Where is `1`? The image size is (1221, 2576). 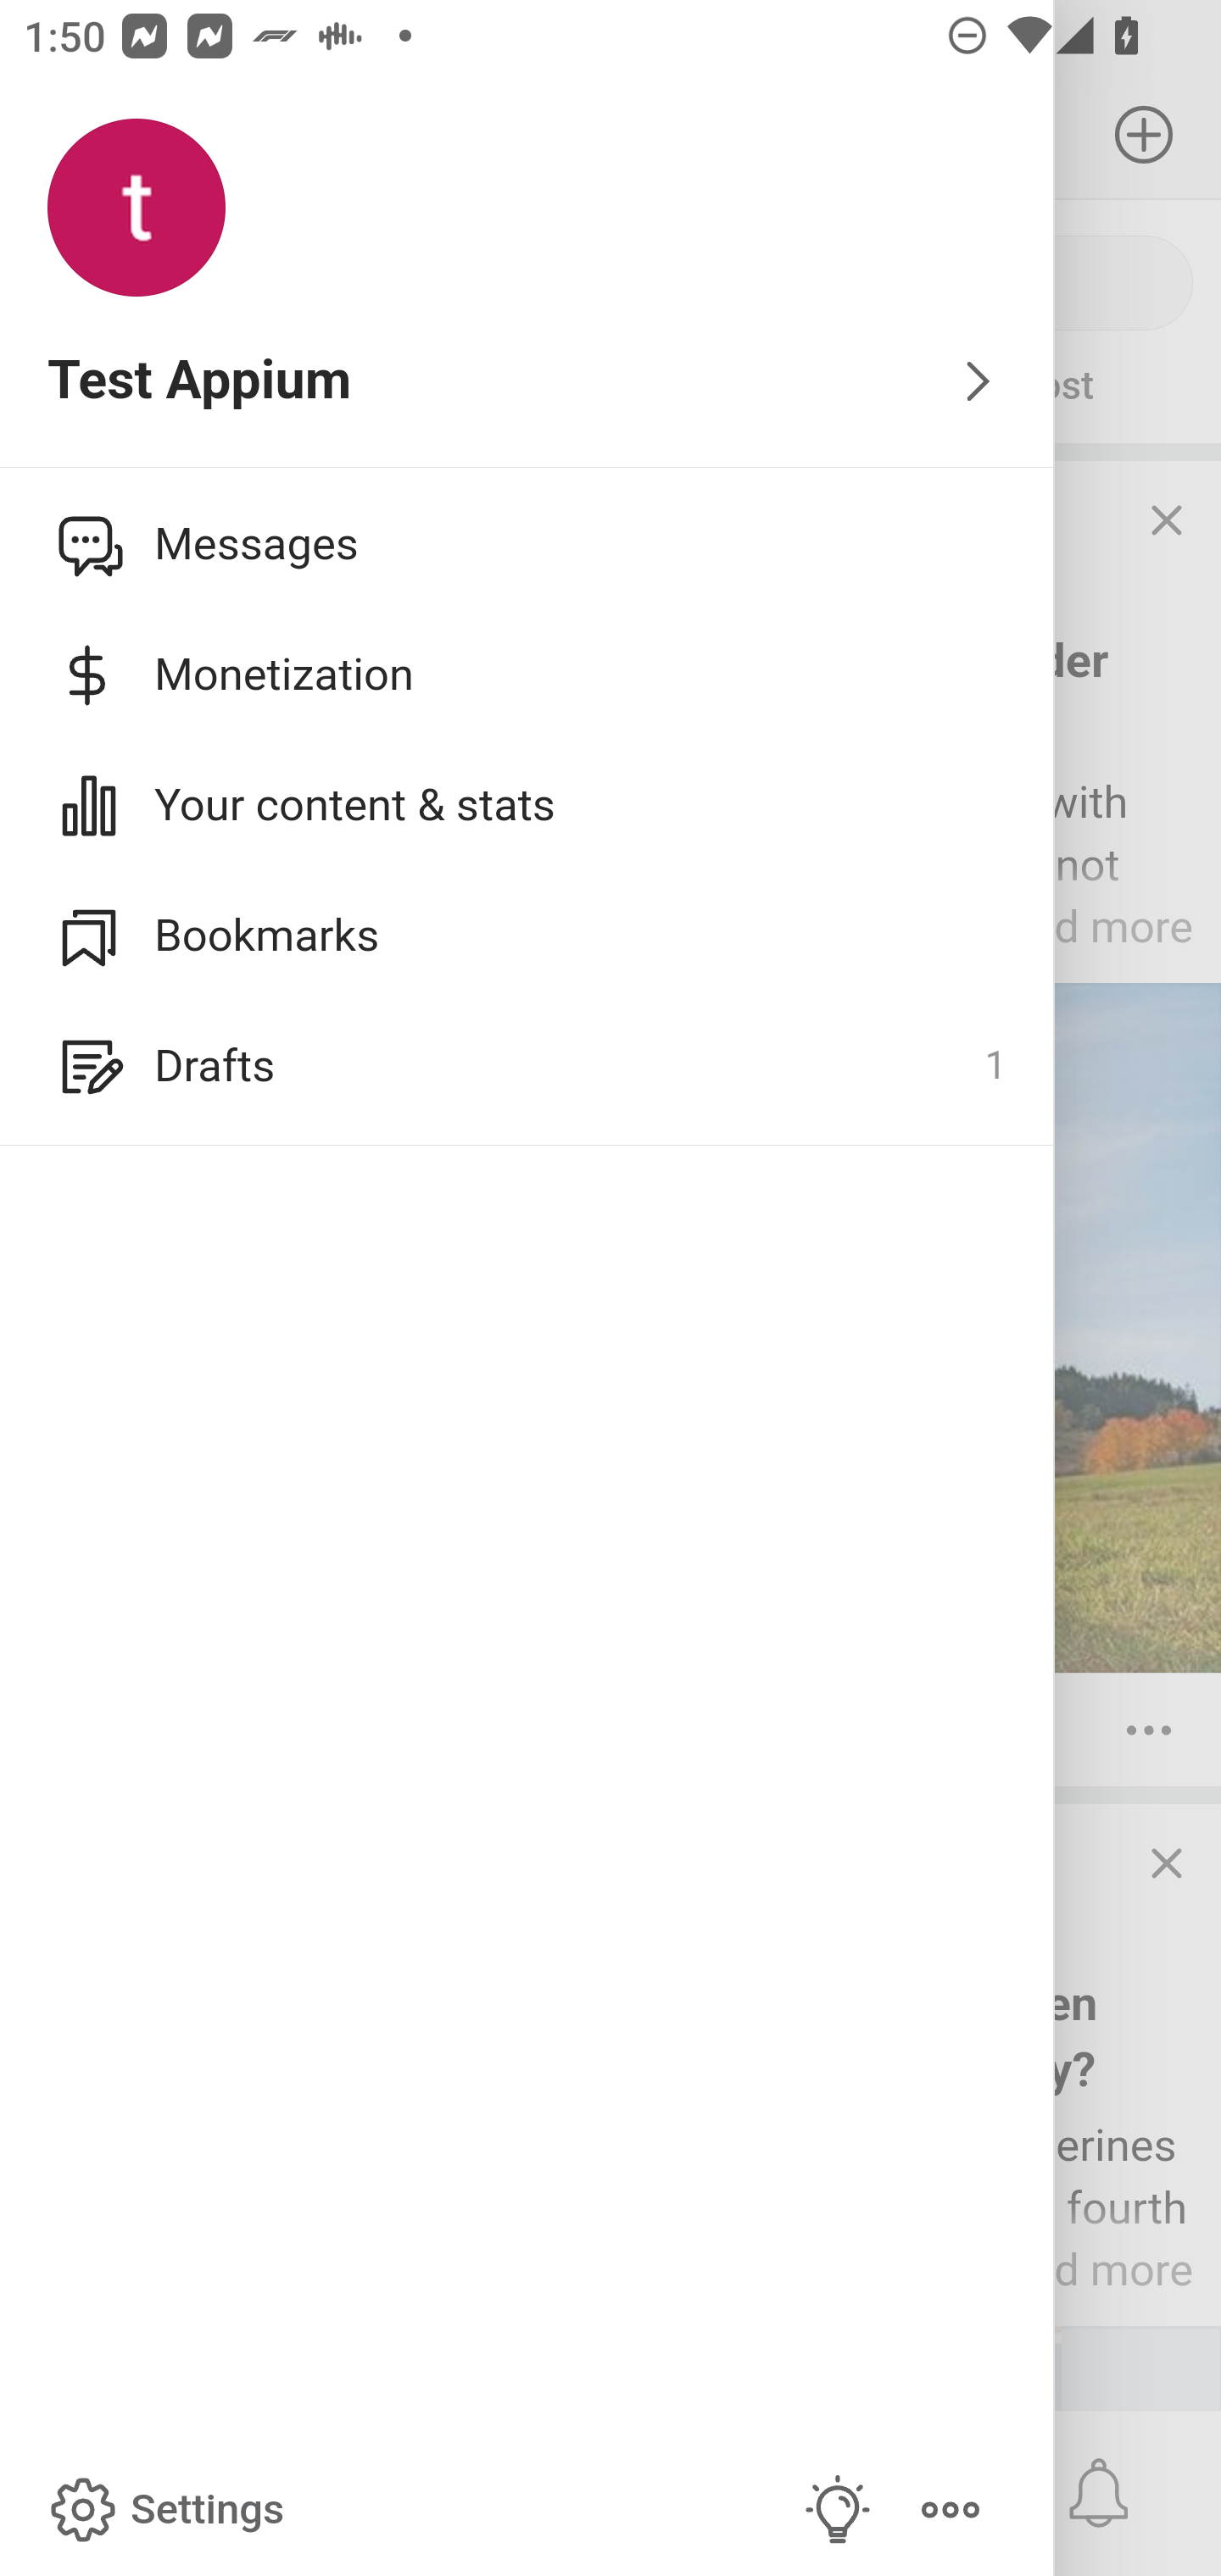
1 is located at coordinates (995, 1066).